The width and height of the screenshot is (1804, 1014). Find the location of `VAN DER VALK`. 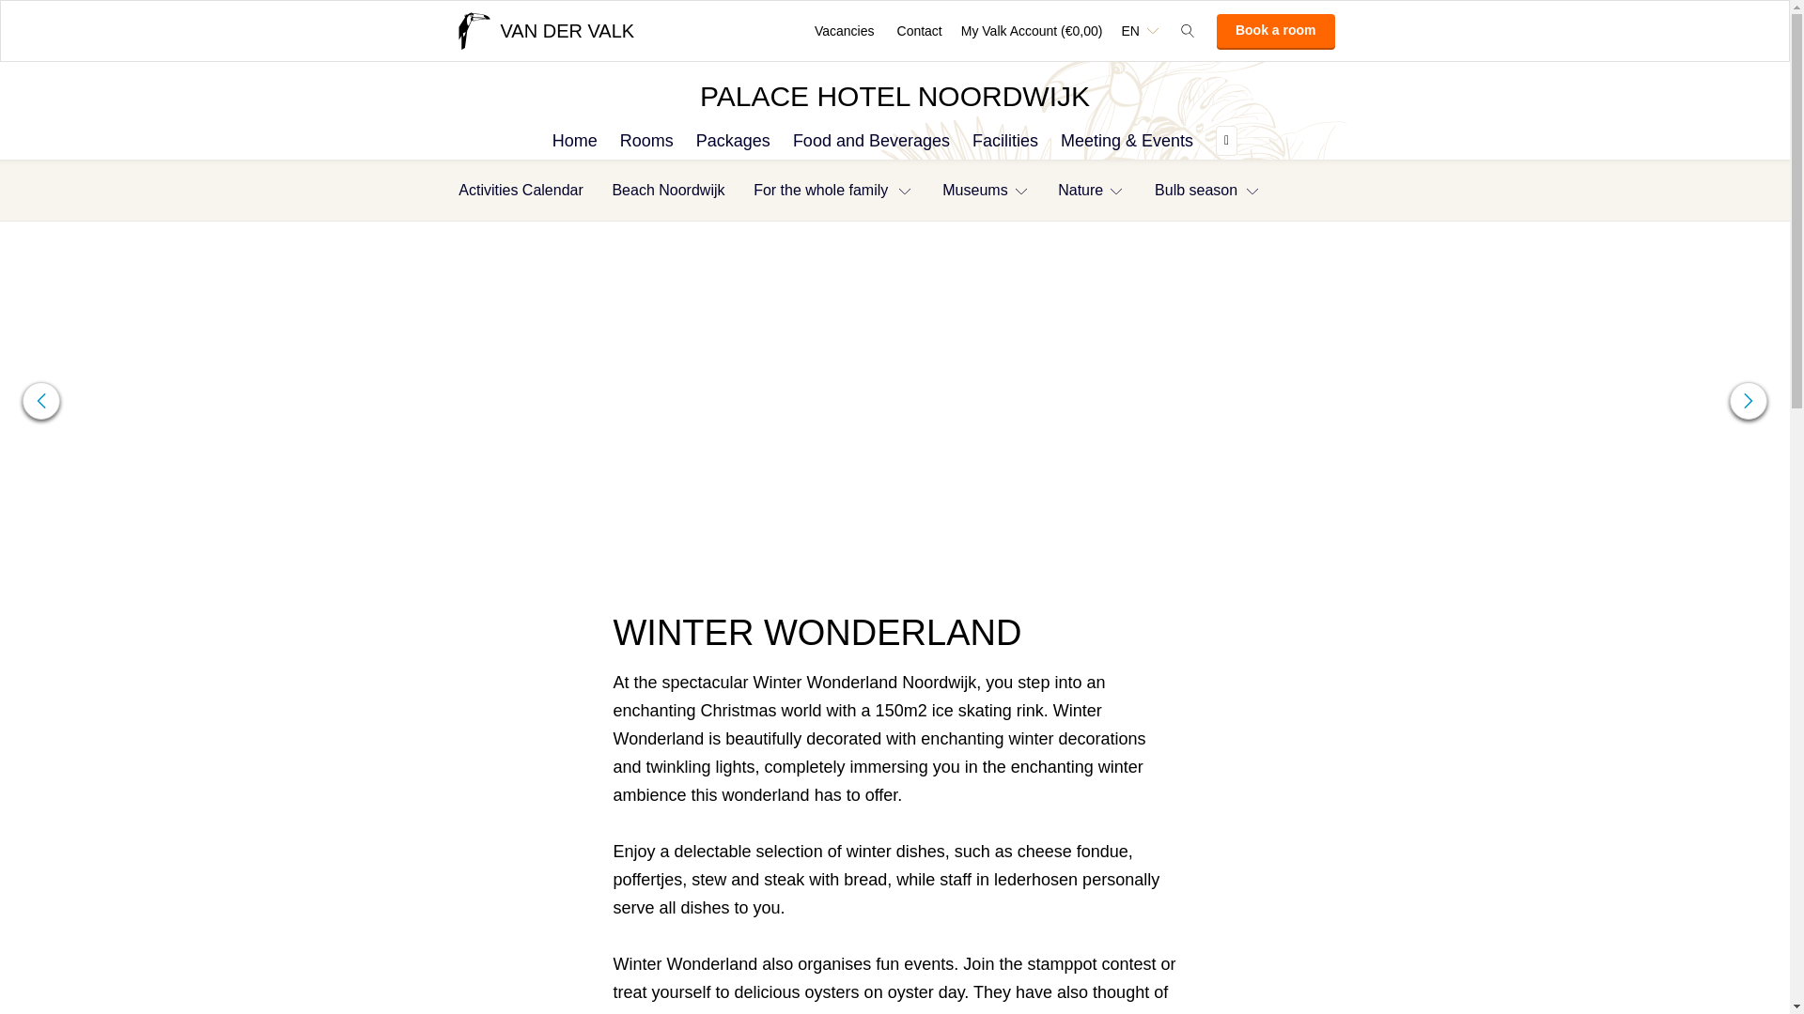

VAN DER VALK is located at coordinates (544, 30).